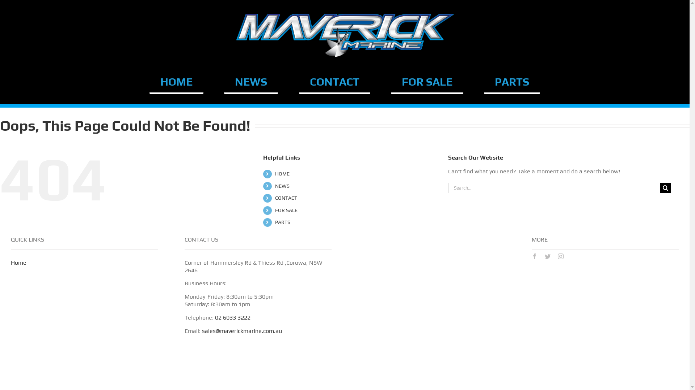  I want to click on FOR SALE, so click(427, 82).